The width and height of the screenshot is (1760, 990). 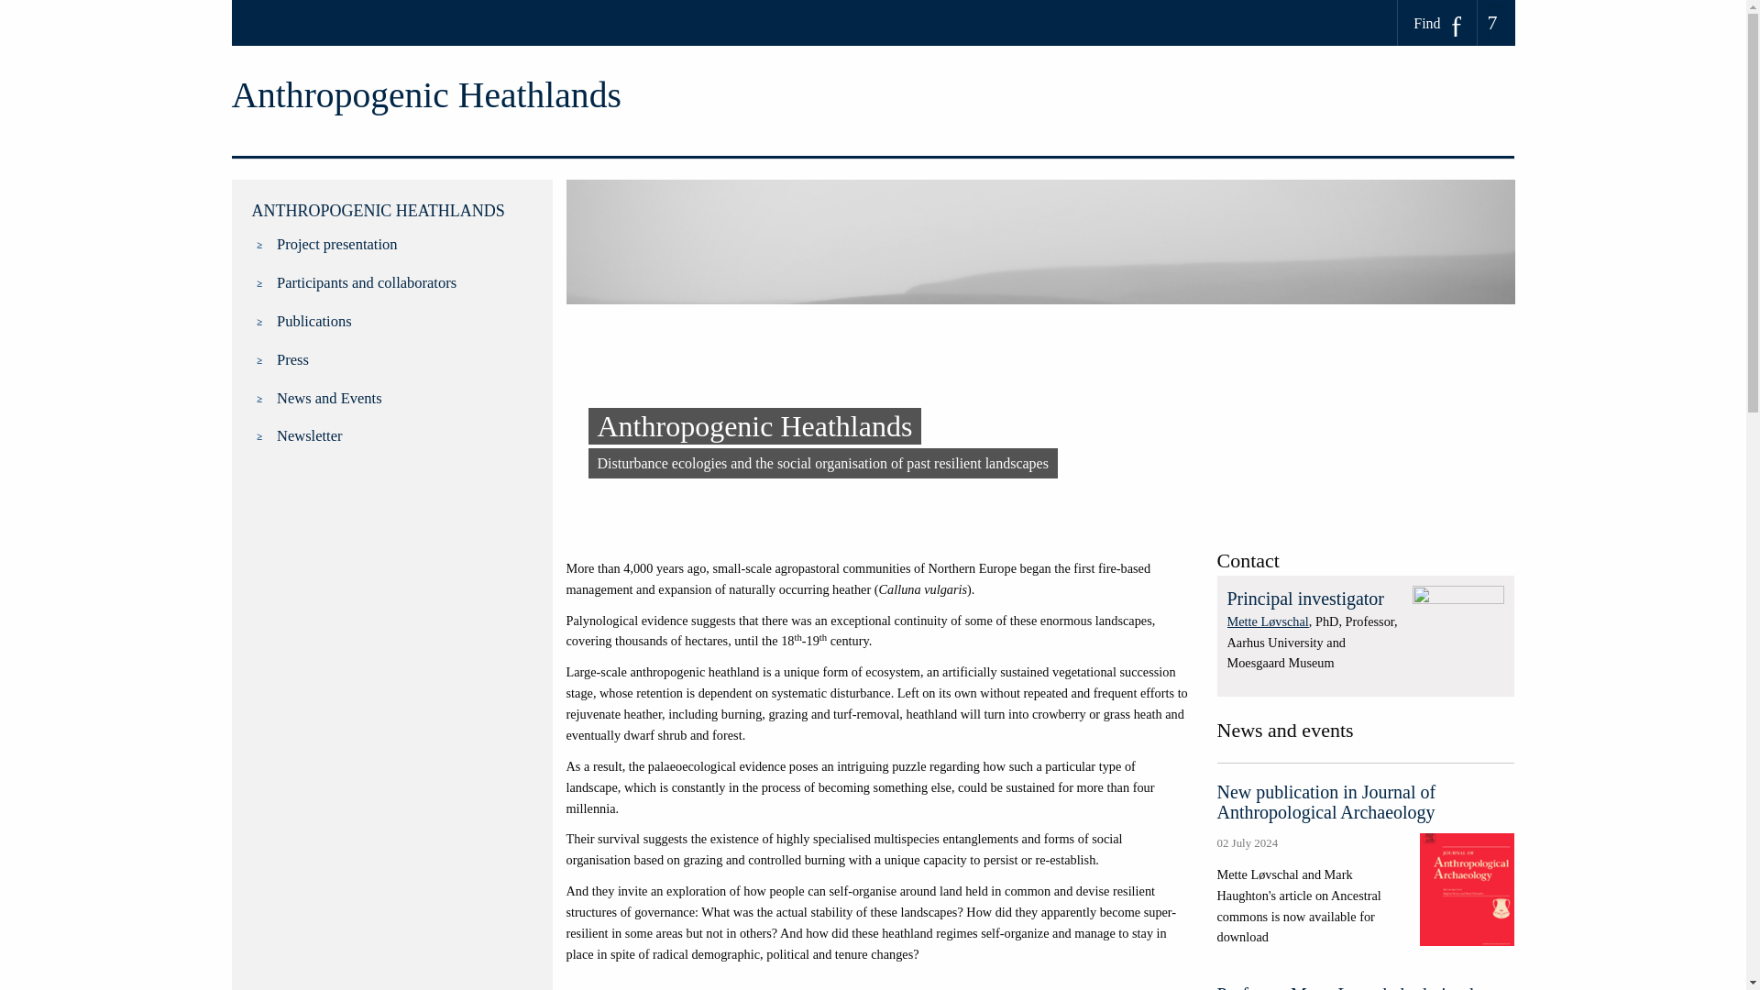 I want to click on Publications, so click(x=404, y=321).